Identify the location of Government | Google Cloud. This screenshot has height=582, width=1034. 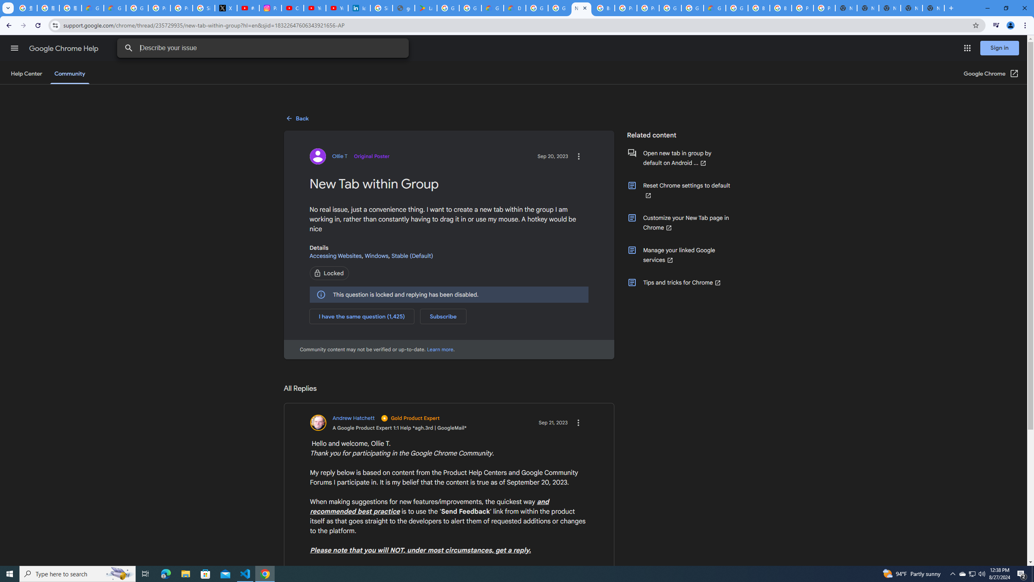
(492, 8).